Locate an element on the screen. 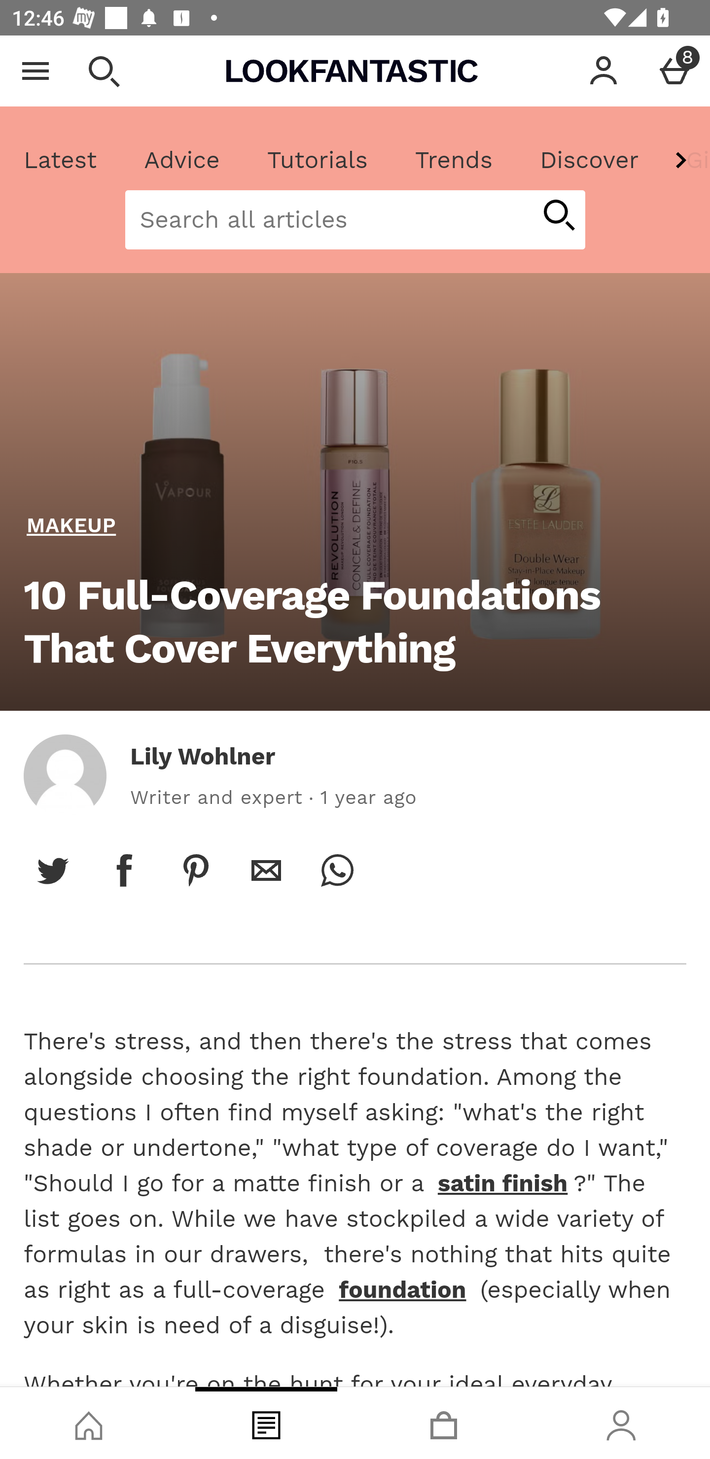 The width and height of the screenshot is (710, 1459). Share this on Facebook is located at coordinates (124, 870).